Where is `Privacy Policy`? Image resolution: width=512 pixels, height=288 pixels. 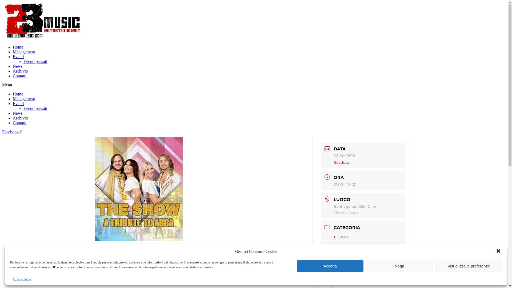 Privacy Policy is located at coordinates (22, 279).